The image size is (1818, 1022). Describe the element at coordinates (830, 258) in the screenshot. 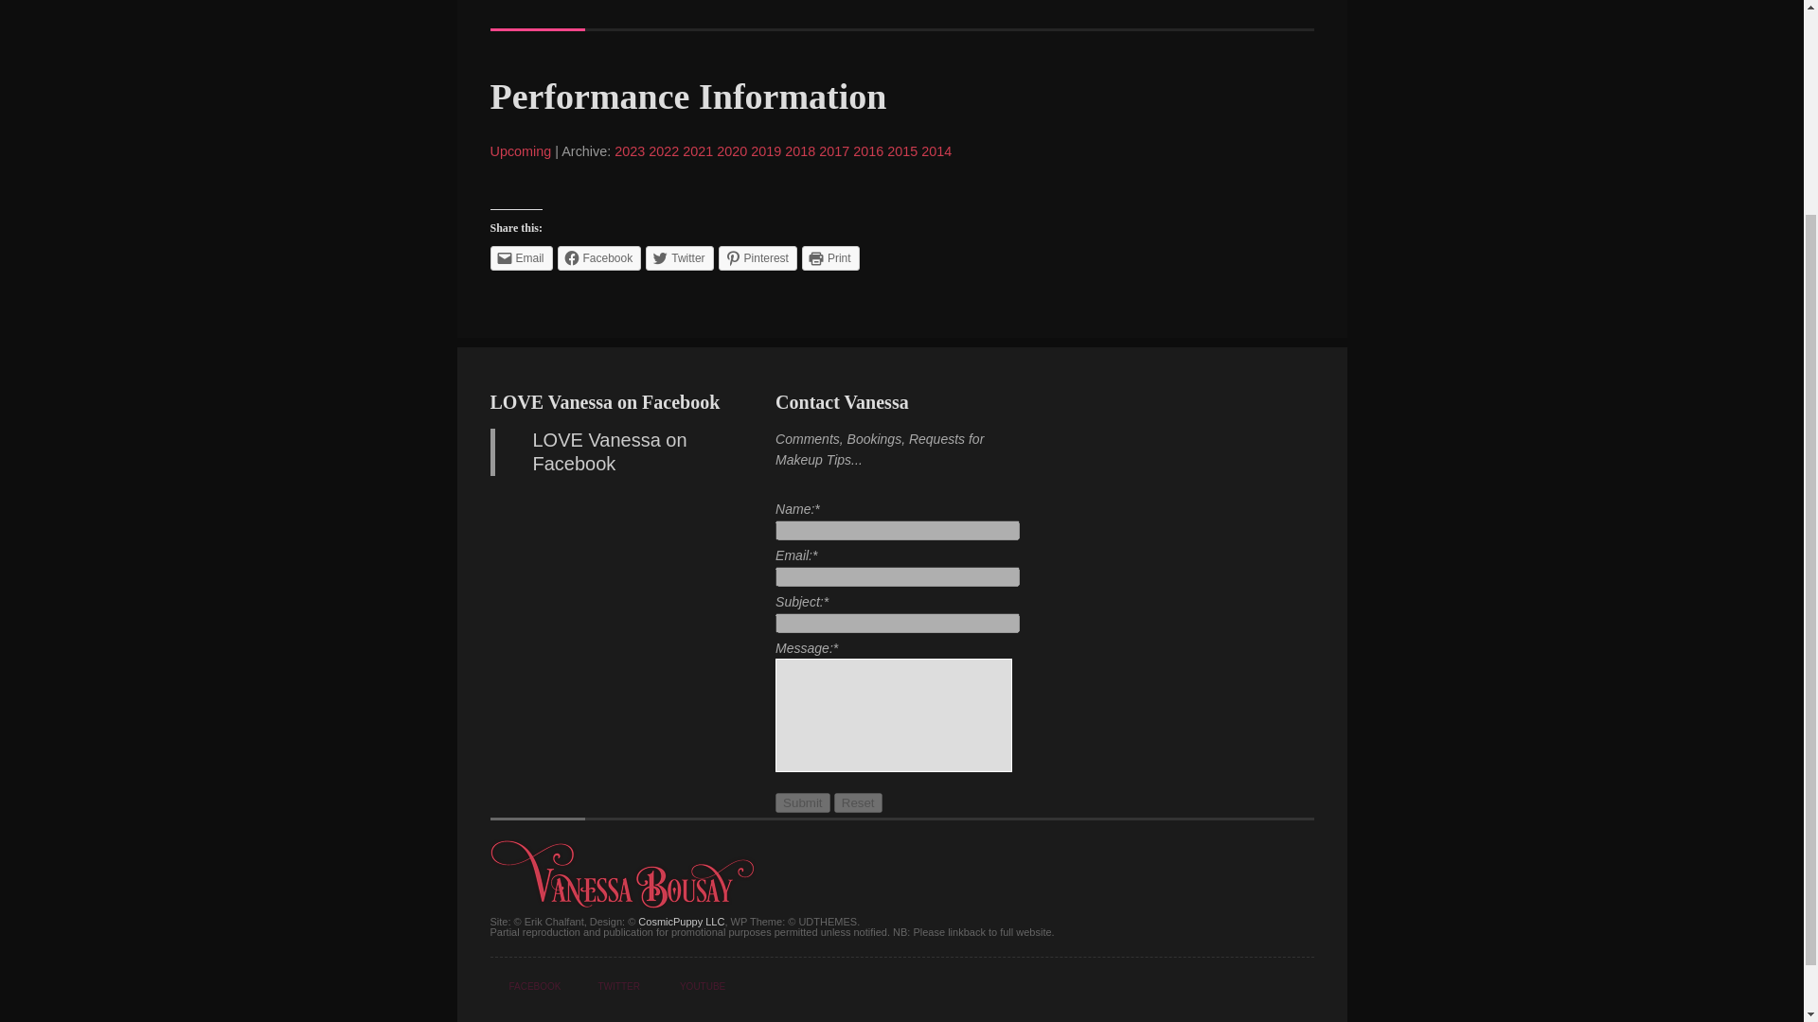

I see `Print` at that location.